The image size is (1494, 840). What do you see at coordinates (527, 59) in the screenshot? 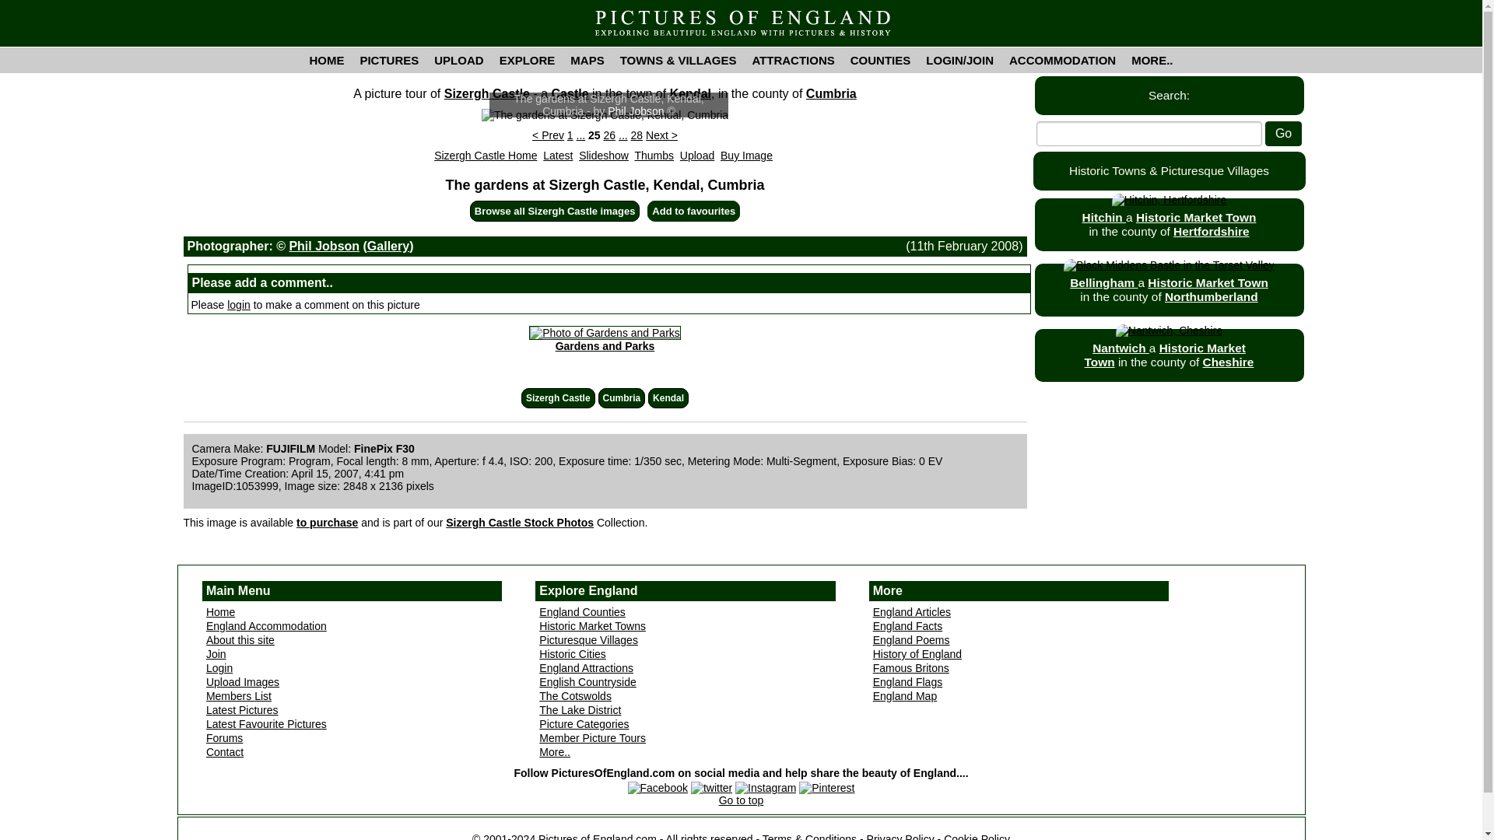
I see `EXPLORE` at bounding box center [527, 59].